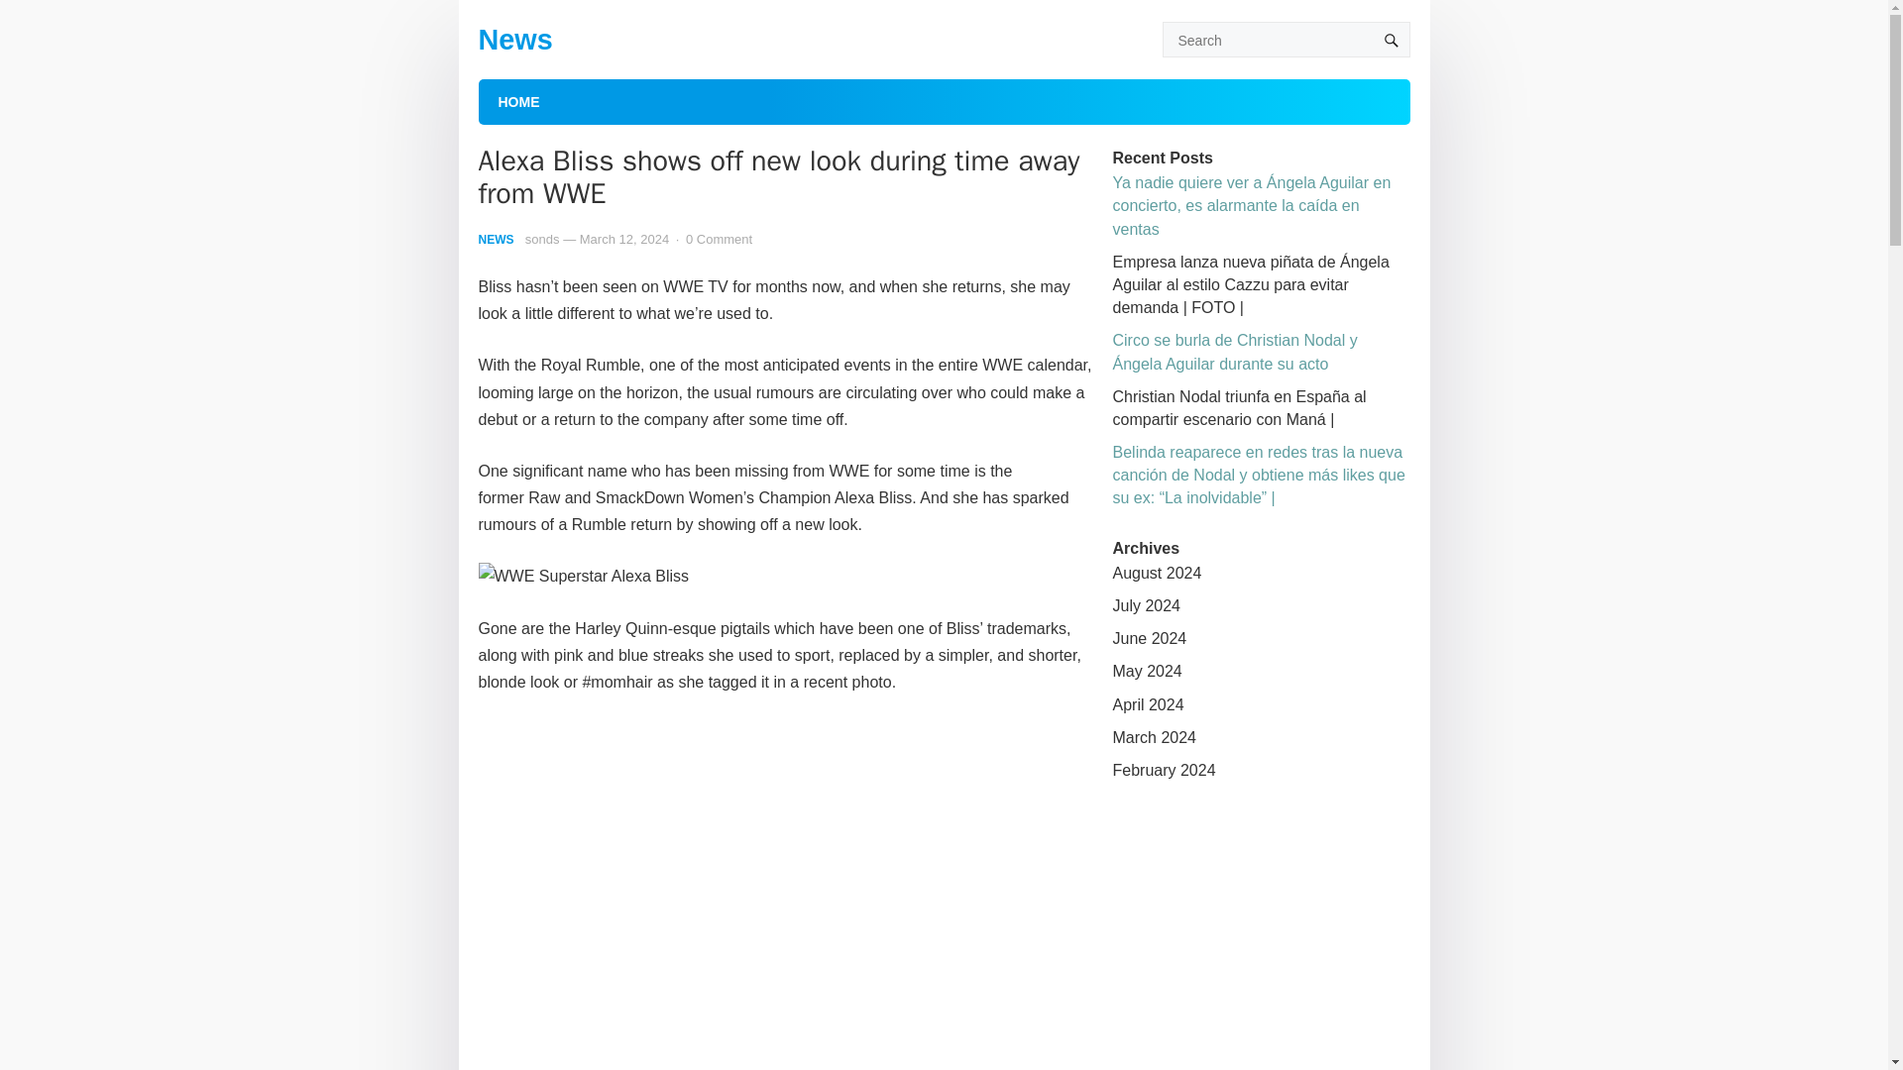 Image resolution: width=1903 pixels, height=1070 pixels. I want to click on May 2024, so click(1146, 670).